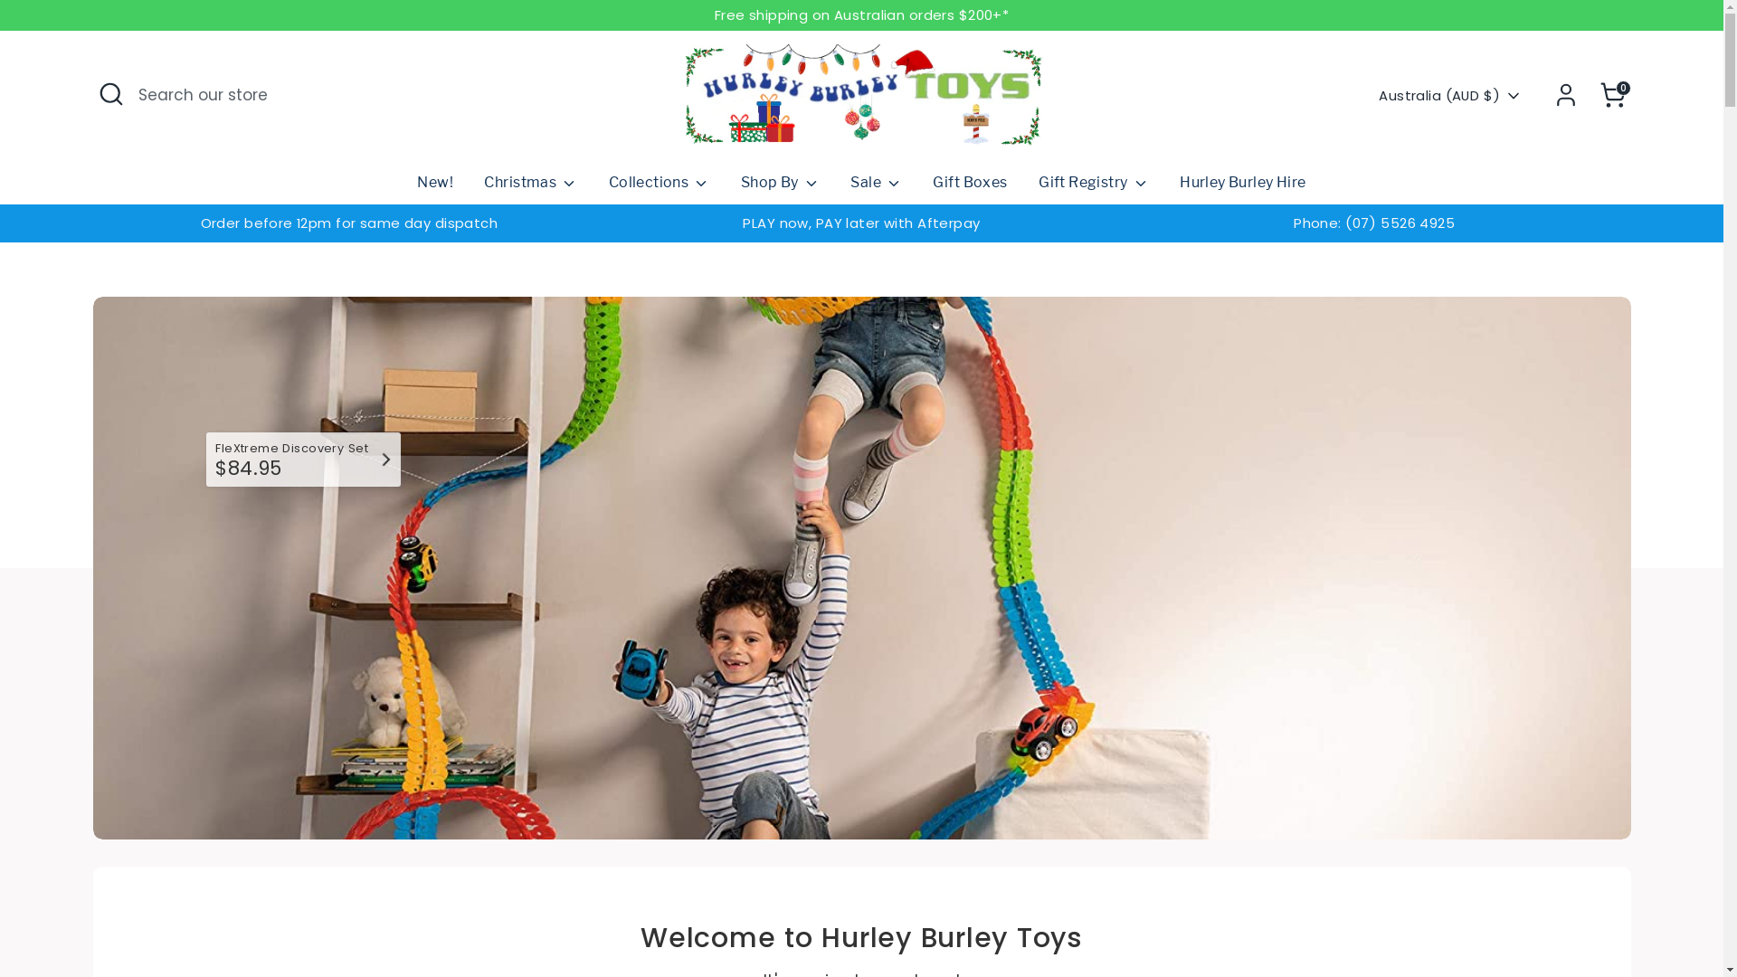  I want to click on 0, so click(1612, 95).